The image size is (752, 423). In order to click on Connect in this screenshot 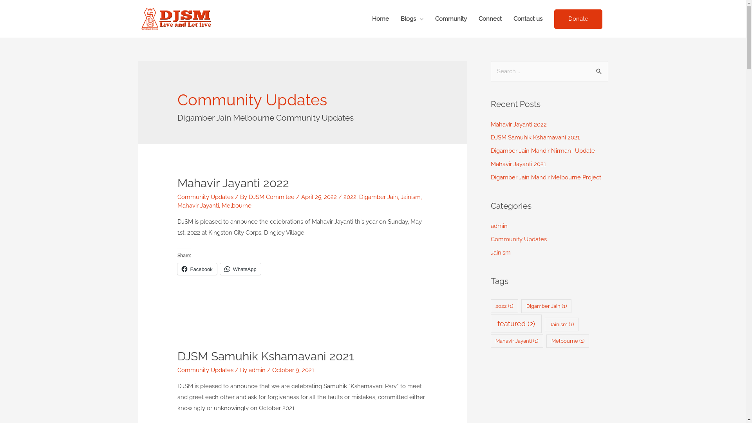, I will do `click(490, 19)`.